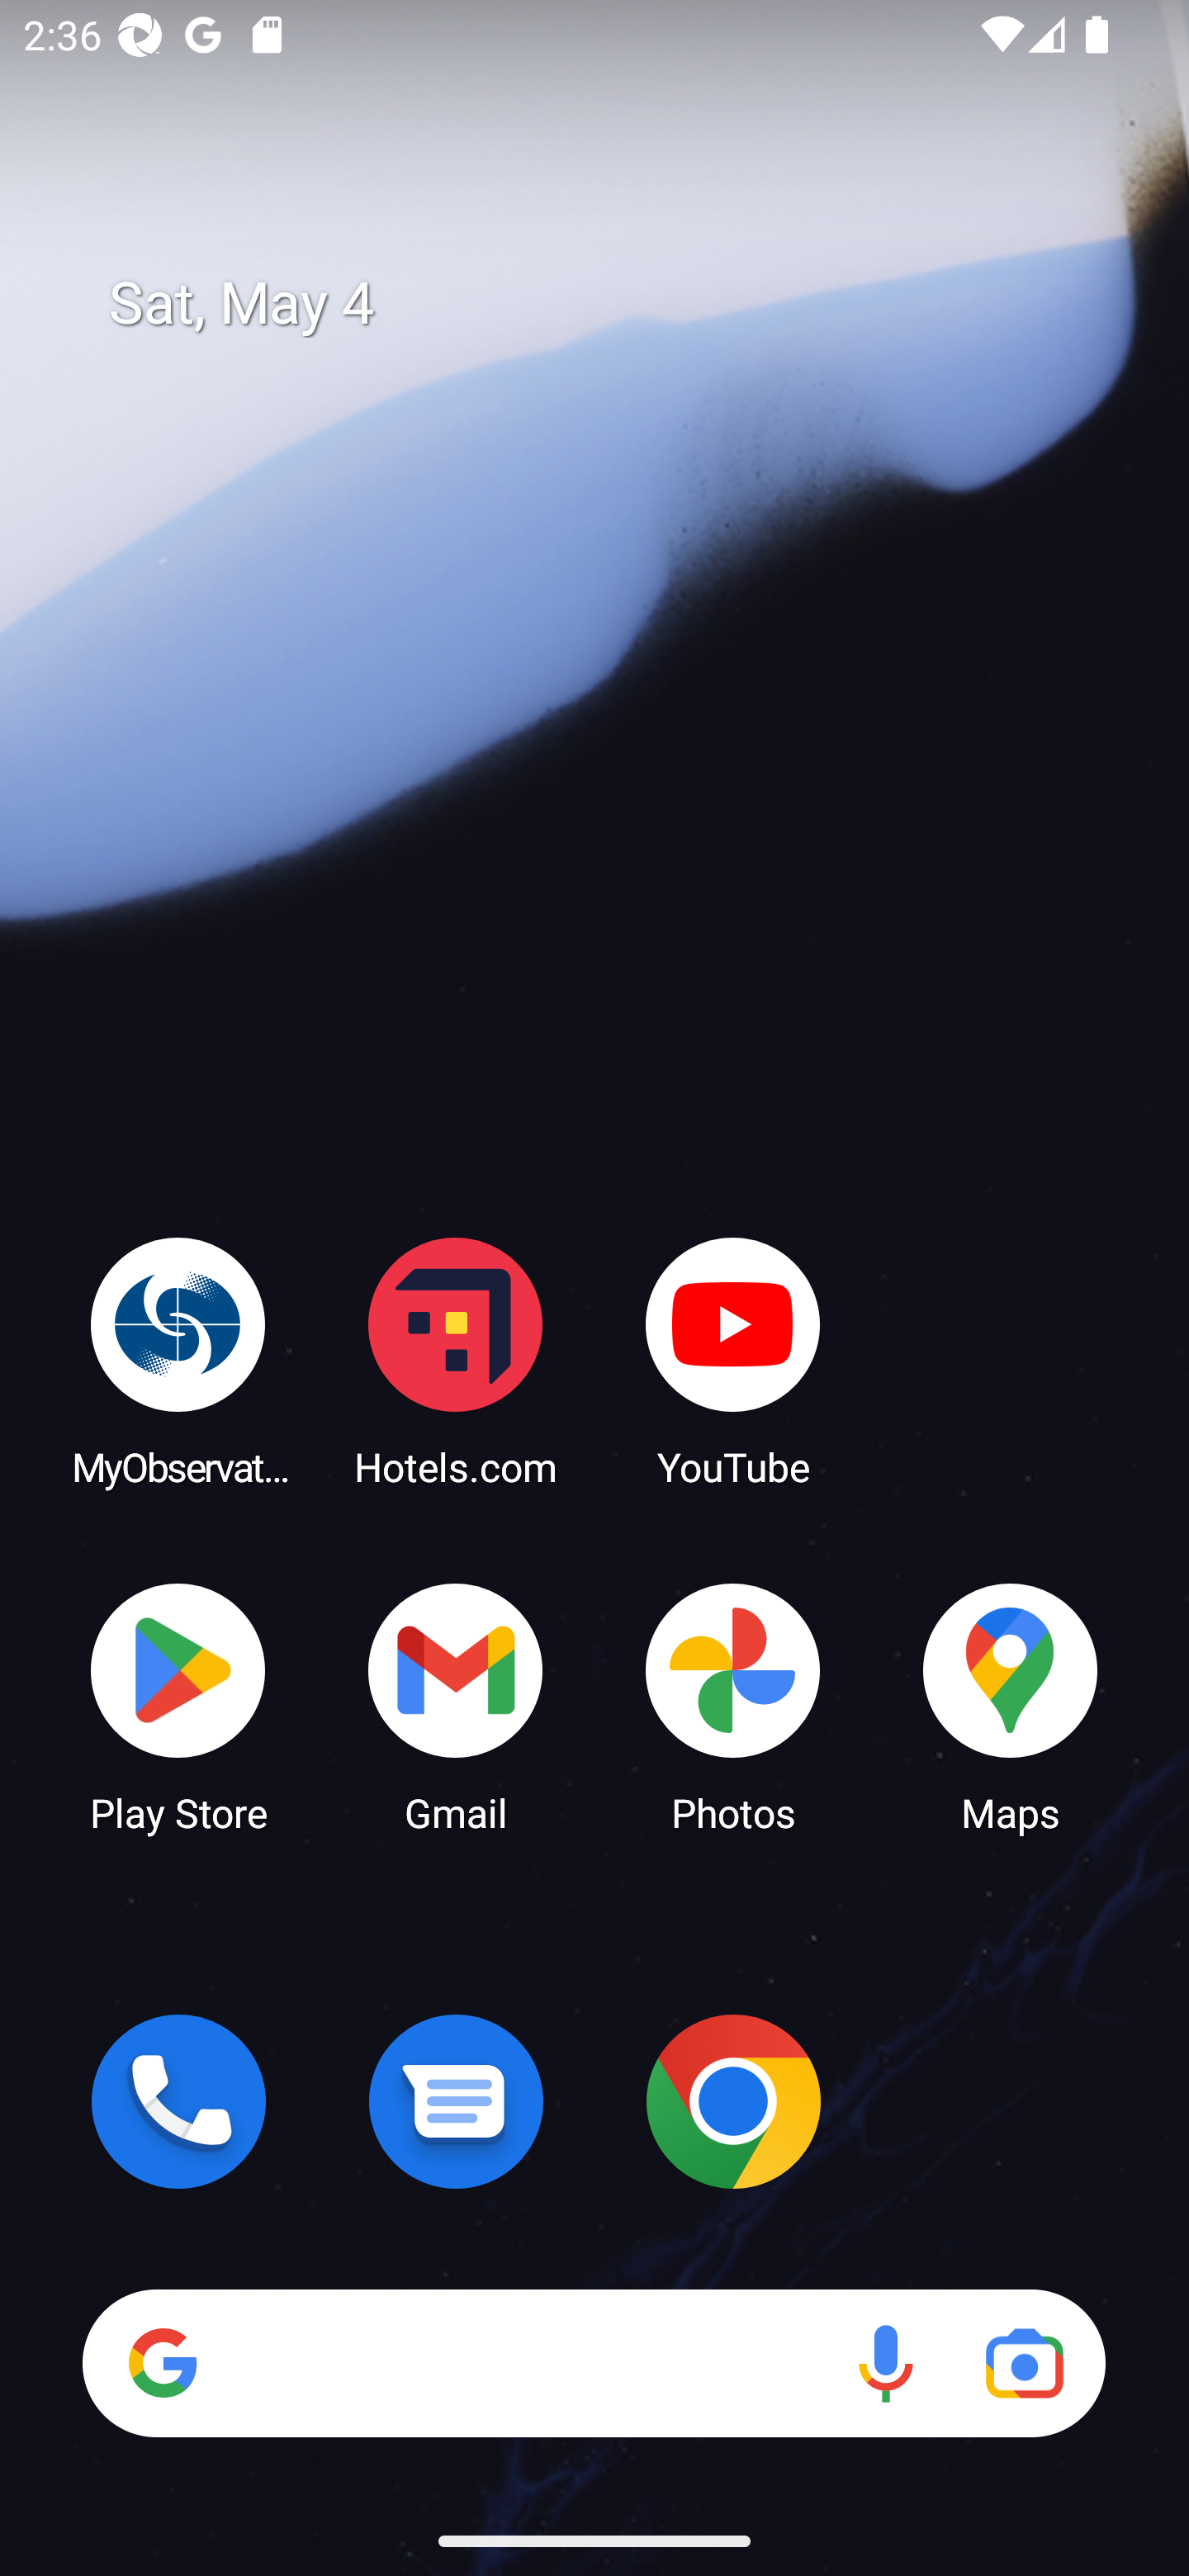 The width and height of the screenshot is (1189, 2576). Describe the element at coordinates (178, 1706) in the screenshot. I see `Play Store` at that location.